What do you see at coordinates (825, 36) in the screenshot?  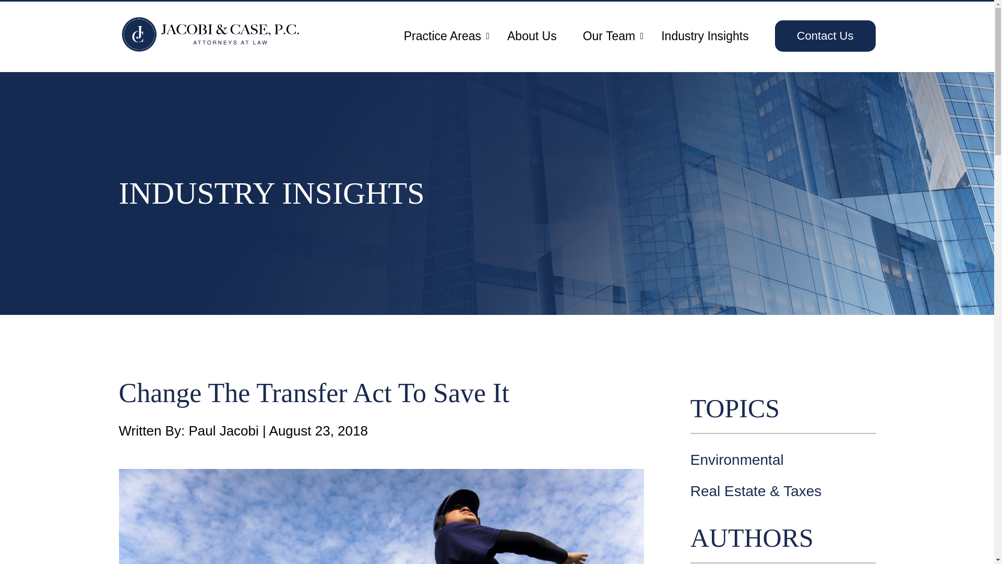 I see `Contact Us` at bounding box center [825, 36].